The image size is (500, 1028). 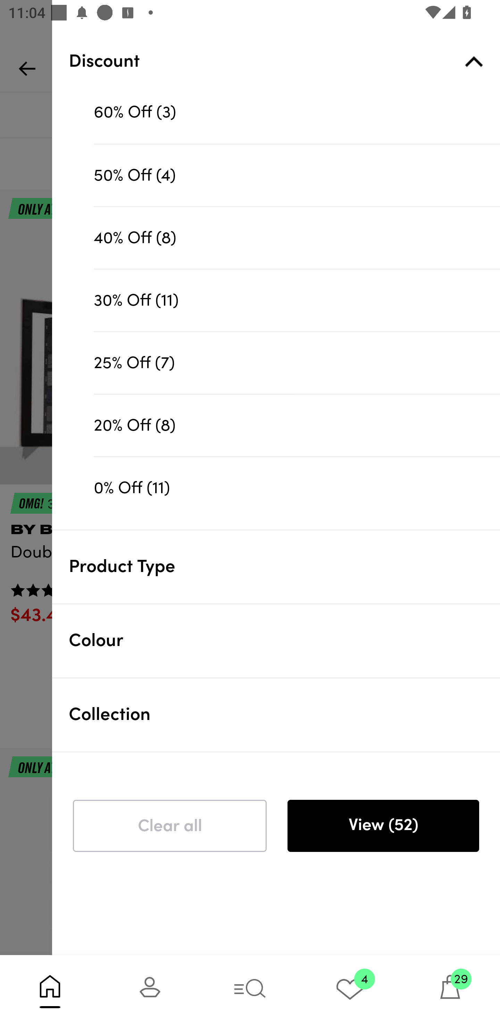 What do you see at coordinates (350, 991) in the screenshot?
I see `4` at bounding box center [350, 991].